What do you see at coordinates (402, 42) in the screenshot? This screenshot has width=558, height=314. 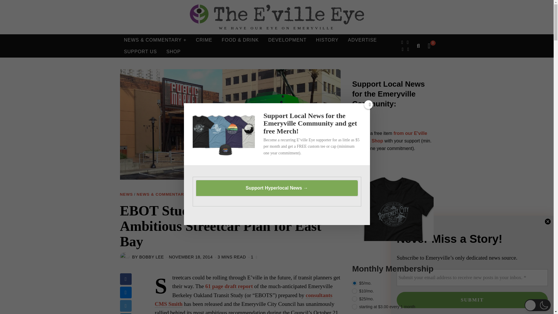 I see `Facebook` at bounding box center [402, 42].